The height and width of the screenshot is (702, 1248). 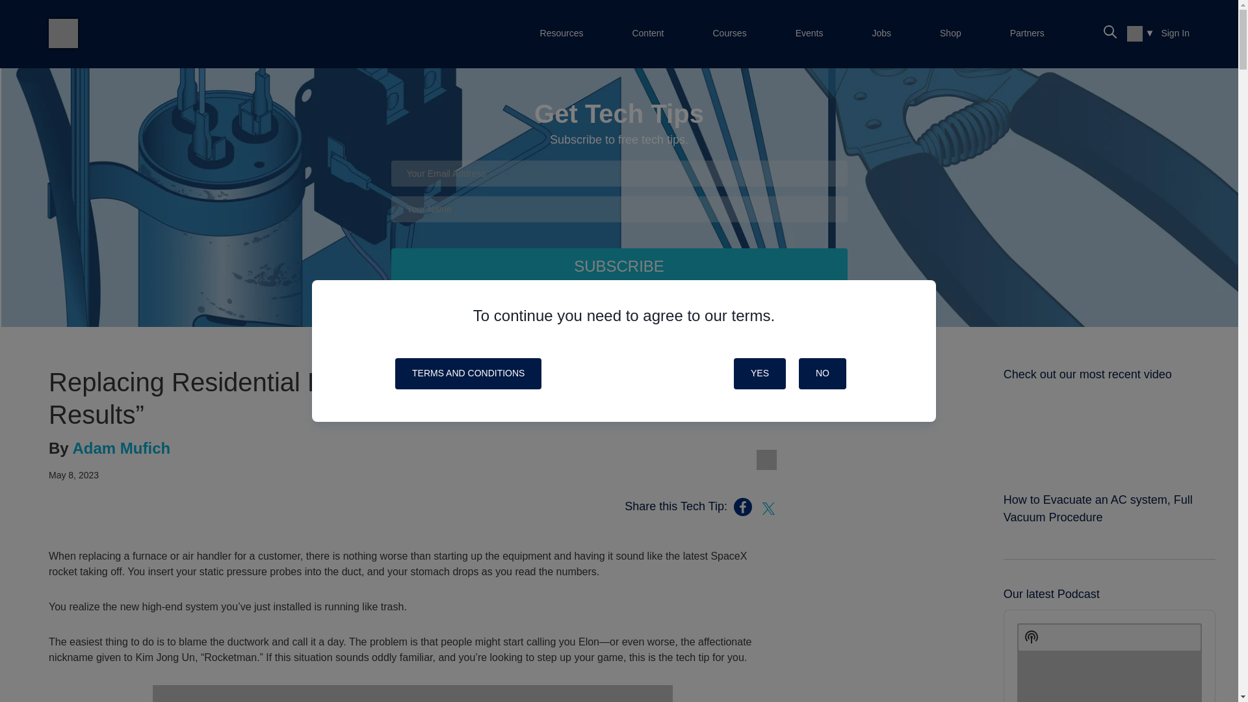 I want to click on Courses, so click(x=729, y=33).